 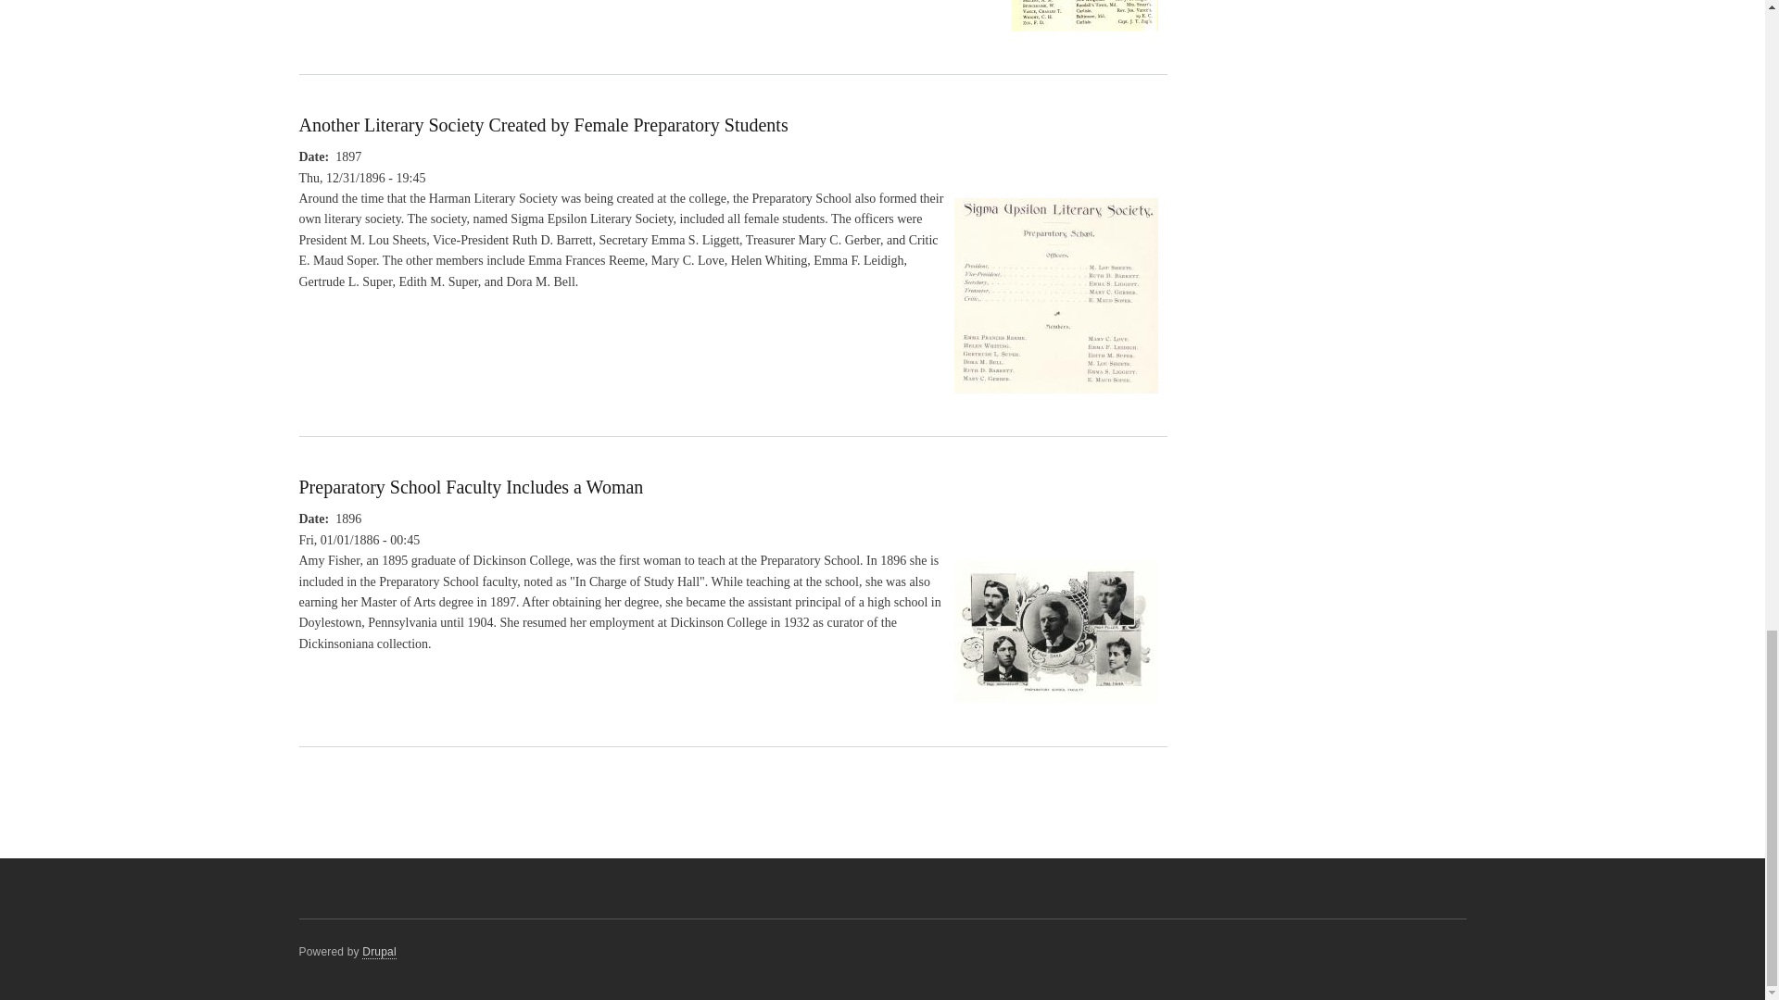 I want to click on Drupal, so click(x=380, y=952).